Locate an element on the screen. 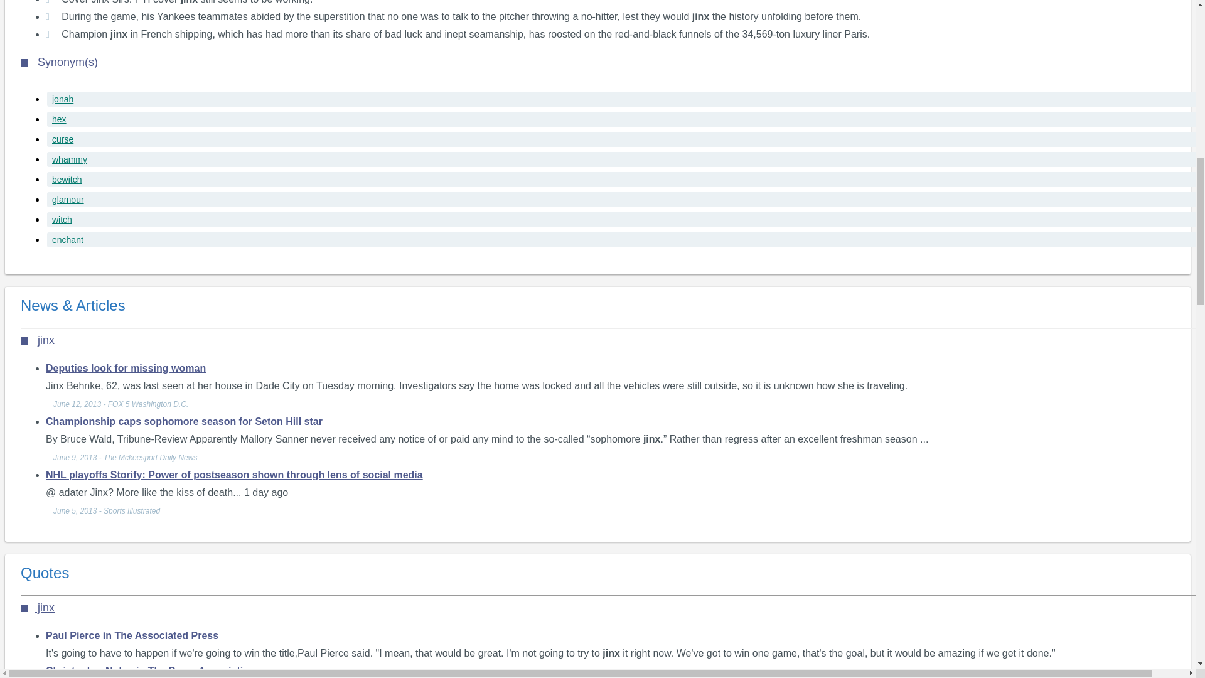    jinx is located at coordinates (37, 608).